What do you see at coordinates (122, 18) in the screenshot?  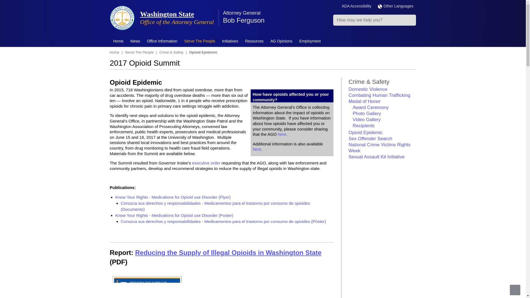 I see `Home` at bounding box center [122, 18].